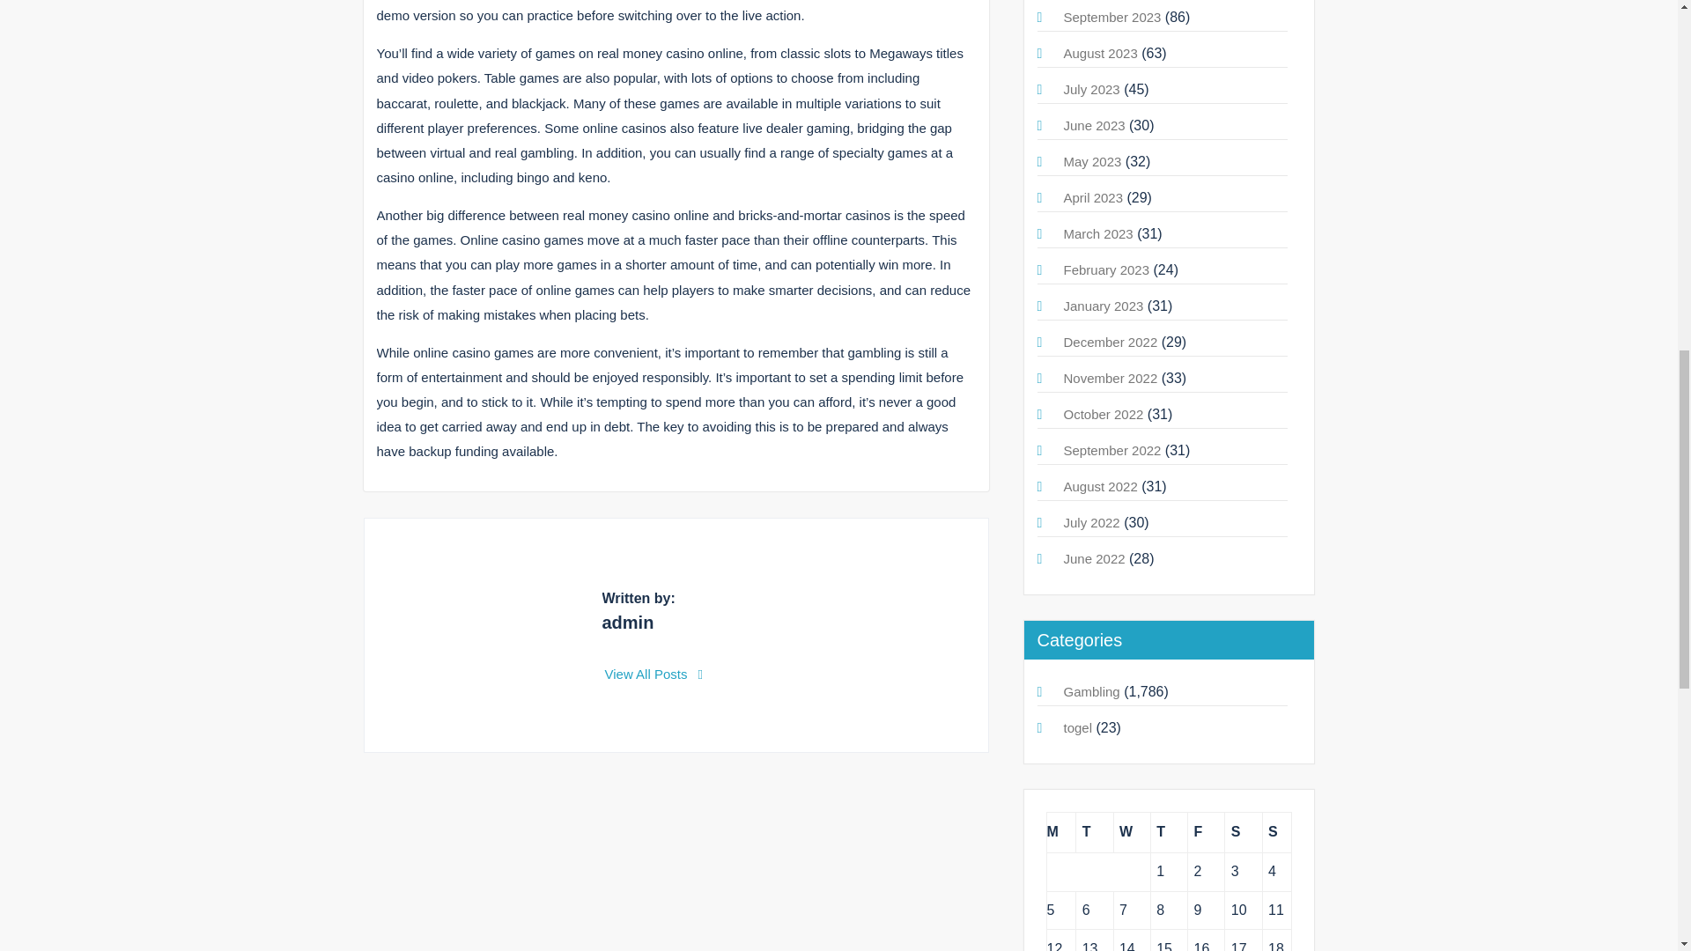 The width and height of the screenshot is (1691, 951). Describe the element at coordinates (1168, 832) in the screenshot. I see `Thursday` at that location.